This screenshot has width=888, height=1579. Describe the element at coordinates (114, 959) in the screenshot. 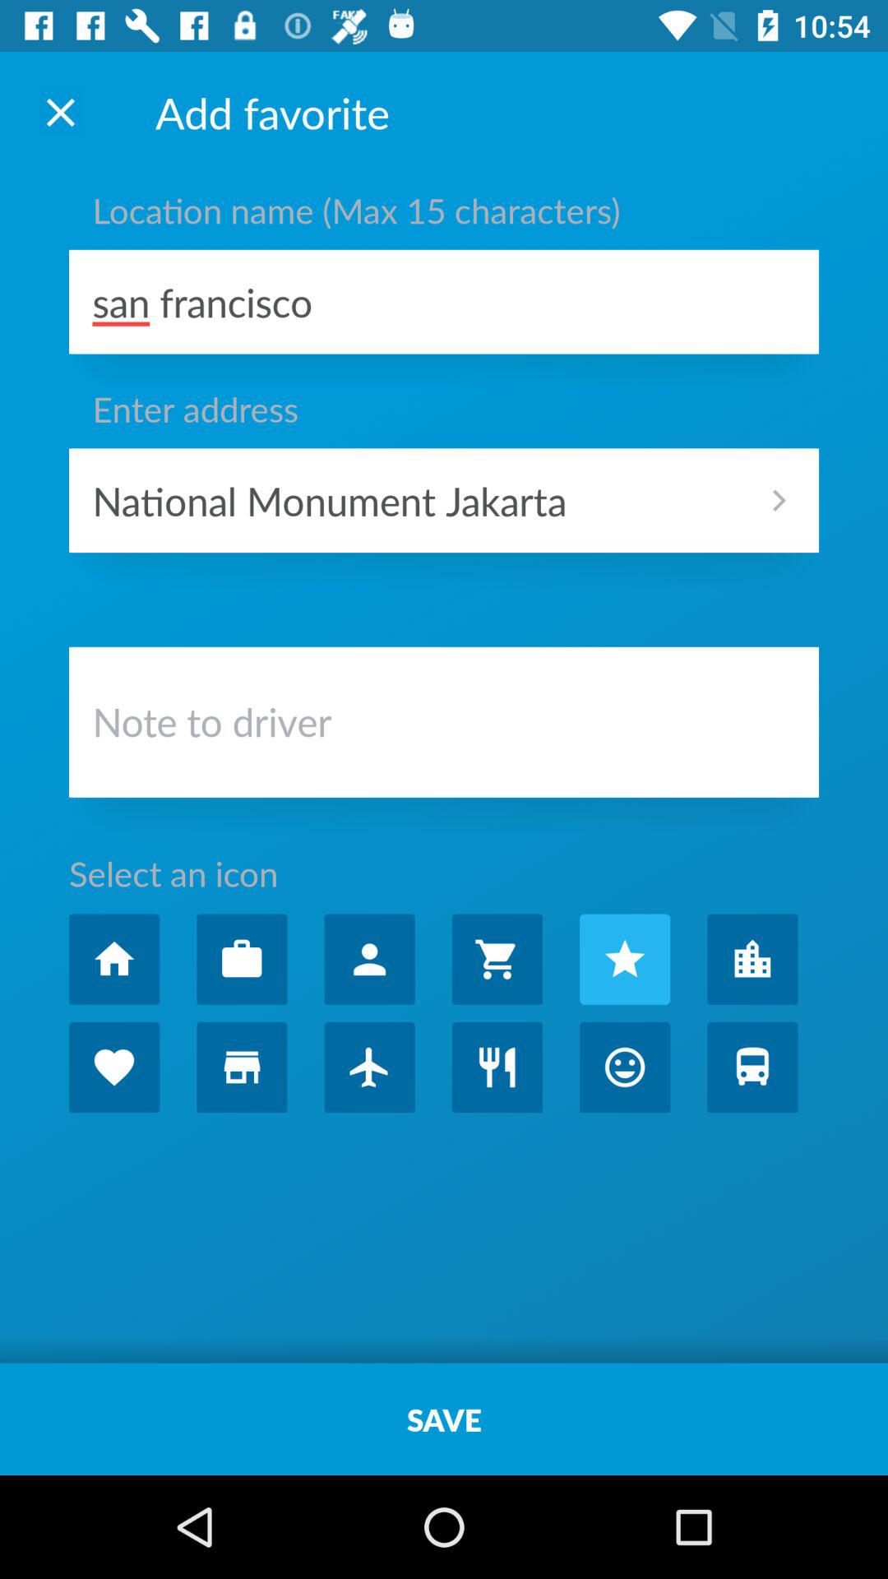

I see `click home button` at that location.